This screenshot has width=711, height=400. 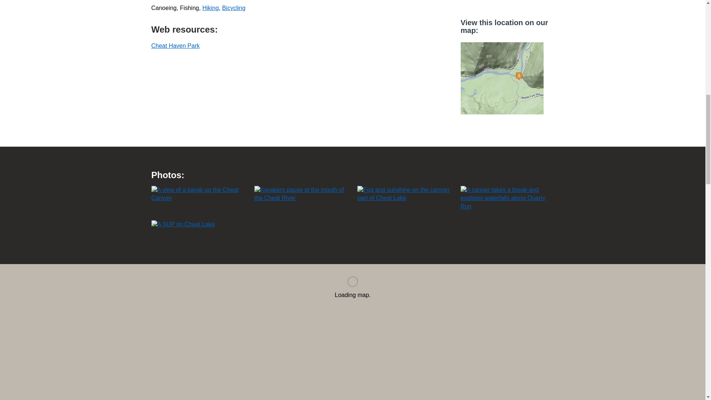 What do you see at coordinates (233, 8) in the screenshot?
I see `Bicycling` at bounding box center [233, 8].